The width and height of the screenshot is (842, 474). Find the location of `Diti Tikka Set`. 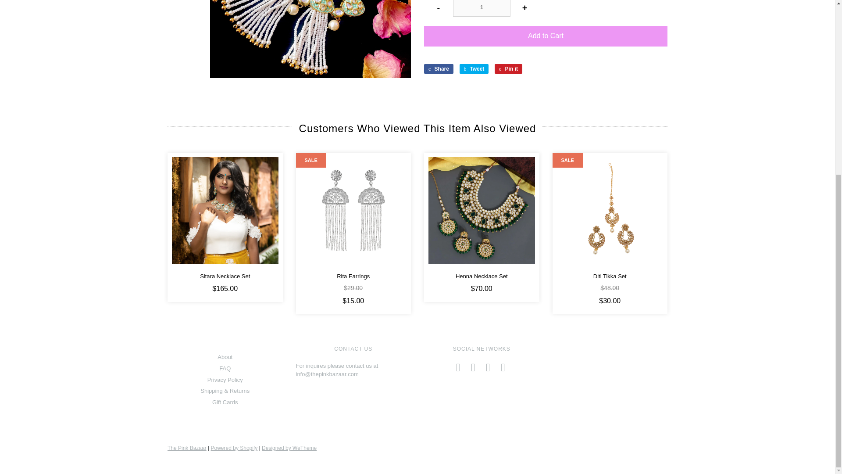

Diti Tikka Set is located at coordinates (610, 210).